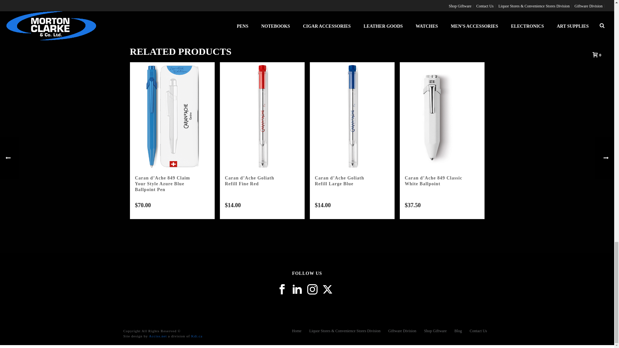  Describe the element at coordinates (282, 290) in the screenshot. I see `Follow Us on facebook` at that location.